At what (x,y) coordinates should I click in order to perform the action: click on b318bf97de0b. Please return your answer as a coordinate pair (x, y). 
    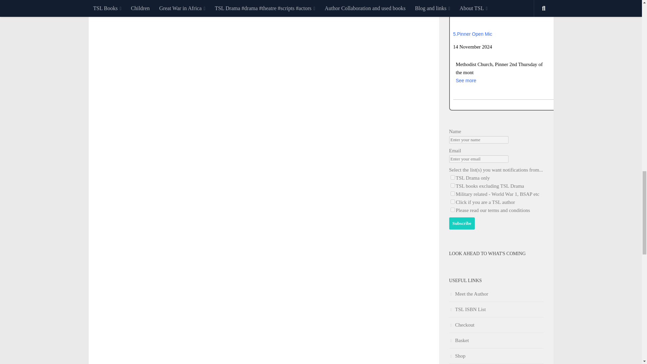
    Looking at the image, I should click on (452, 185).